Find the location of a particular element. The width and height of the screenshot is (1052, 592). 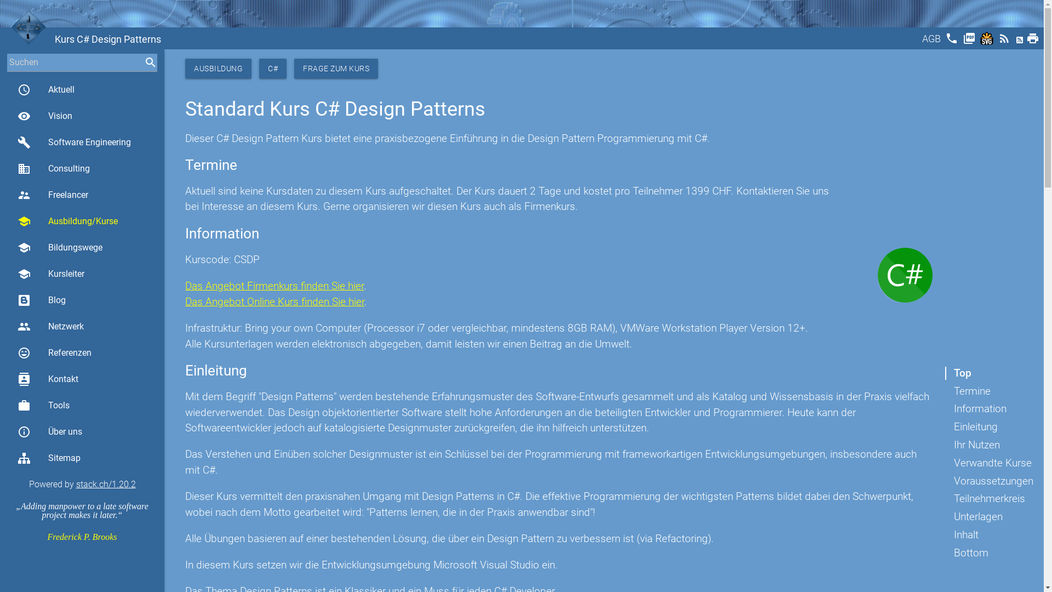

Top is located at coordinates (958, 373).